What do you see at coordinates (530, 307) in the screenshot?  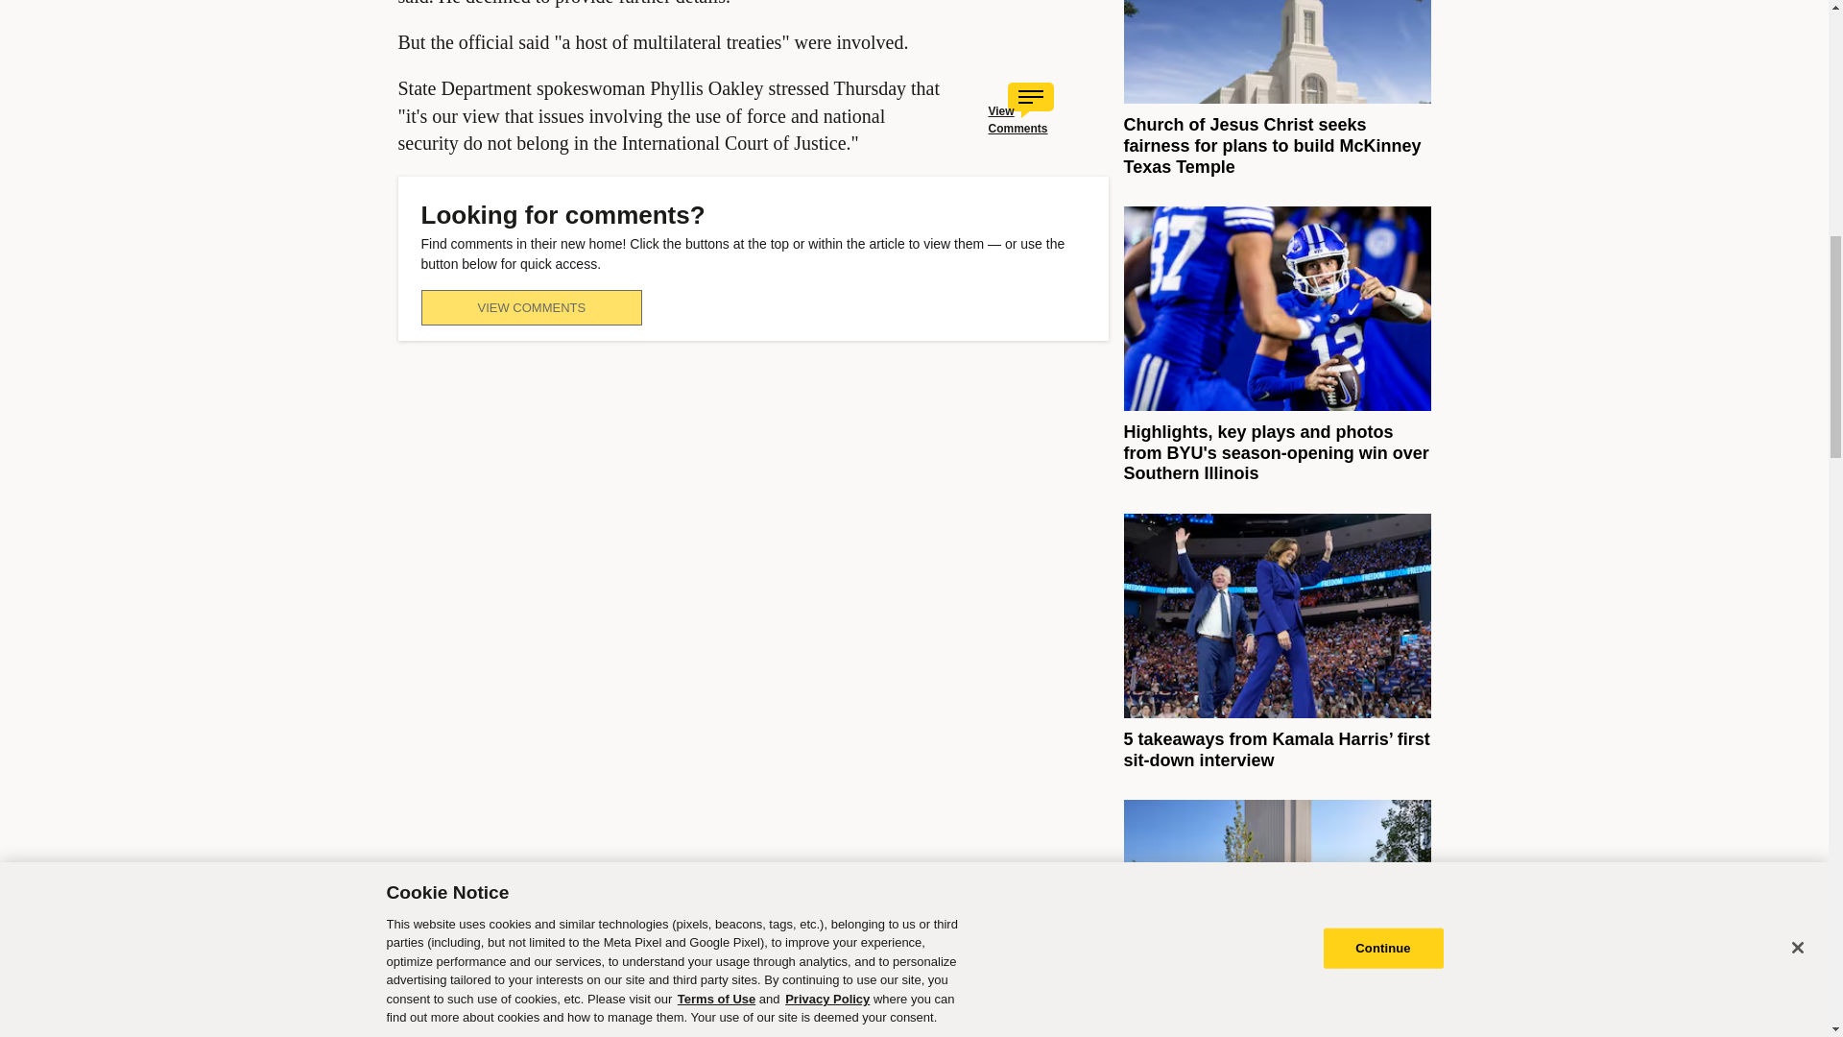 I see `VIEW COMMENTS` at bounding box center [530, 307].